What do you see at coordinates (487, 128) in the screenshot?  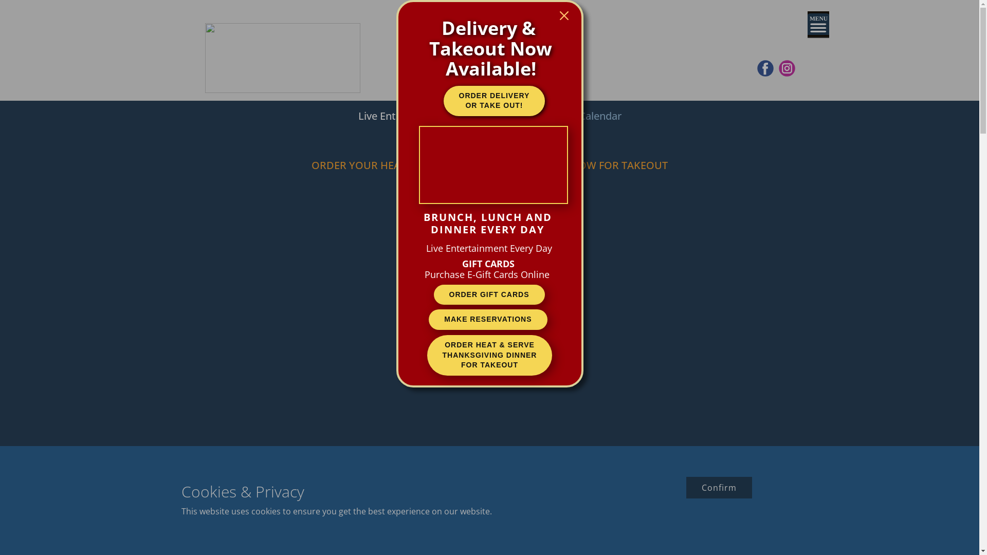 I see `239-790-5RUM(5786)` at bounding box center [487, 128].